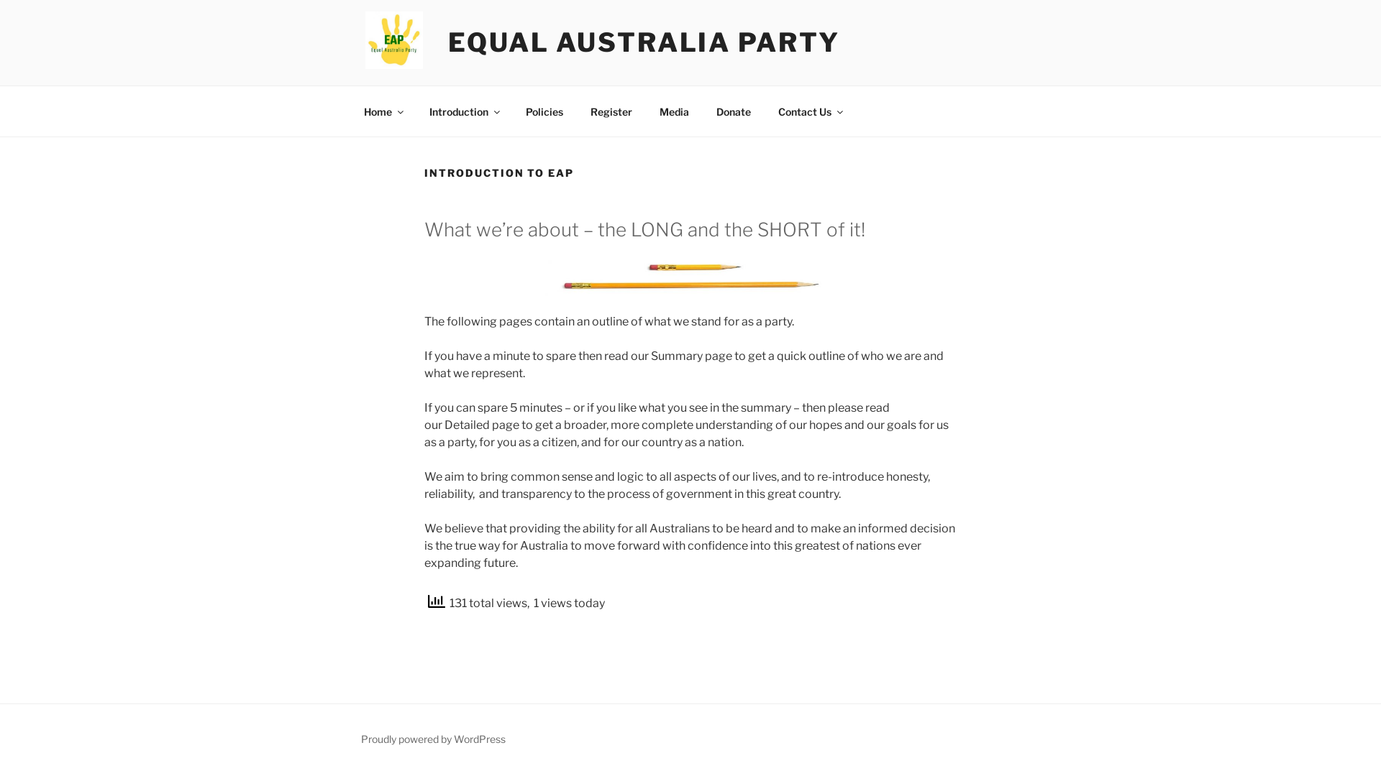 Image resolution: width=1381 pixels, height=776 pixels. Describe the element at coordinates (611, 111) in the screenshot. I see `Register` at that location.